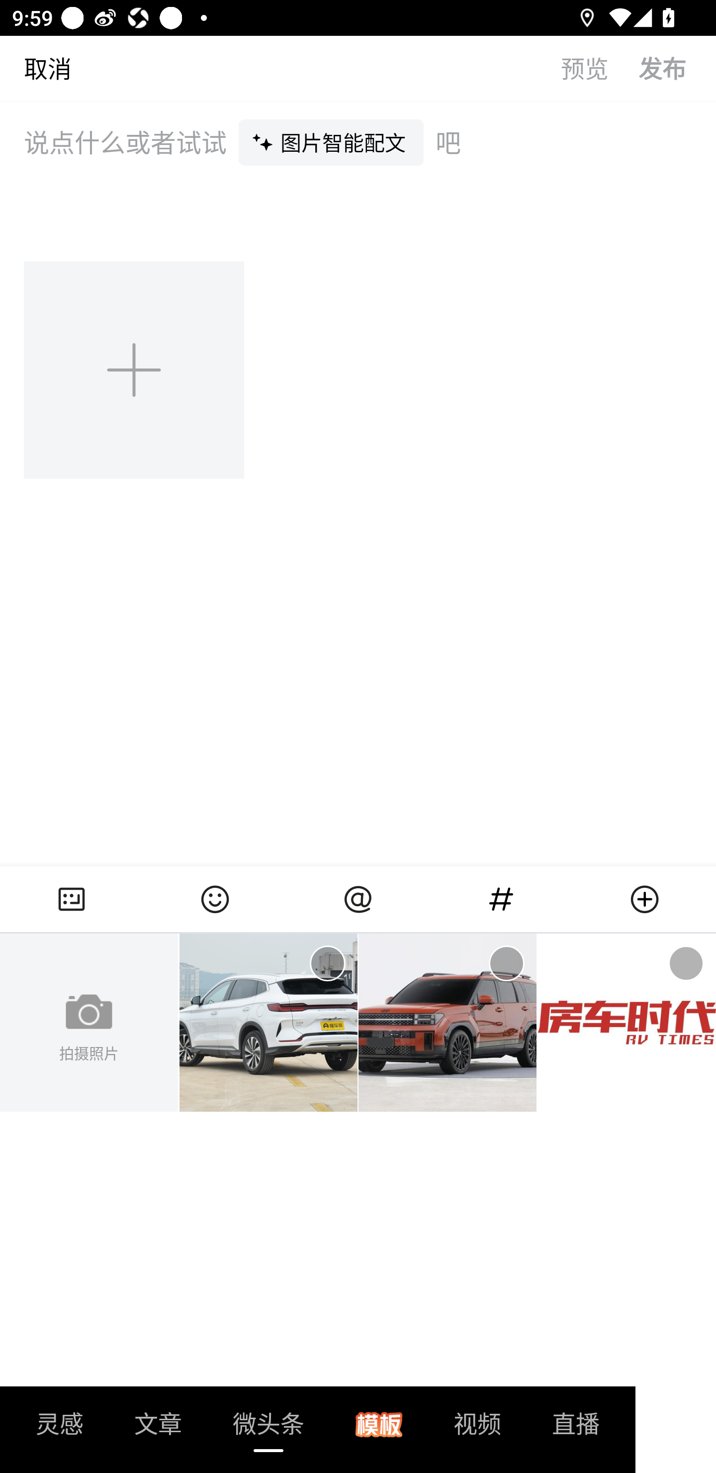  Describe the element at coordinates (576, 1429) in the screenshot. I see `直播` at that location.